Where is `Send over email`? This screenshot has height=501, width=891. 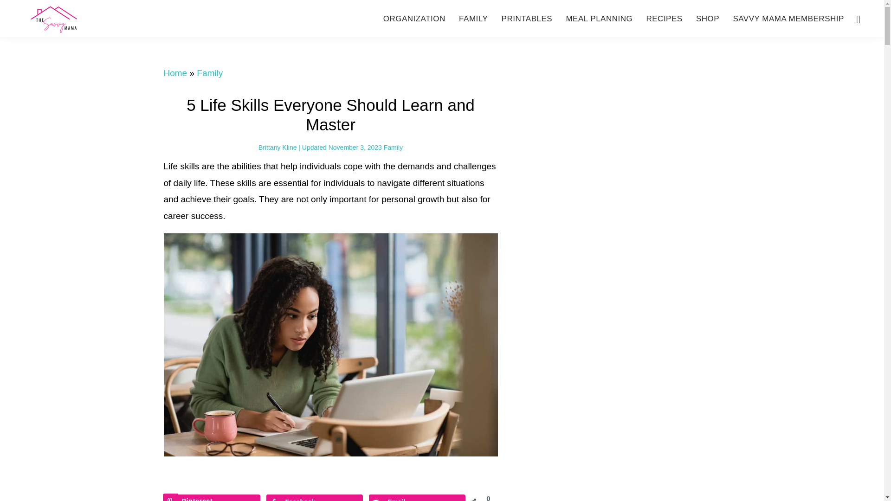
Send over email is located at coordinates (417, 497).